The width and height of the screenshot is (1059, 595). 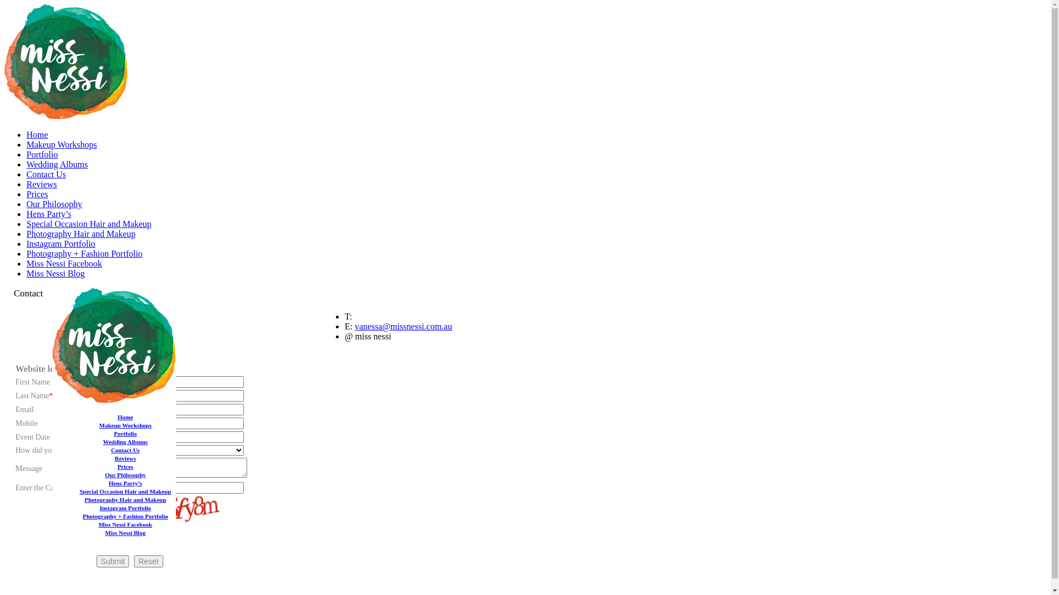 I want to click on Photography + Fashion Portfolio, so click(x=84, y=253).